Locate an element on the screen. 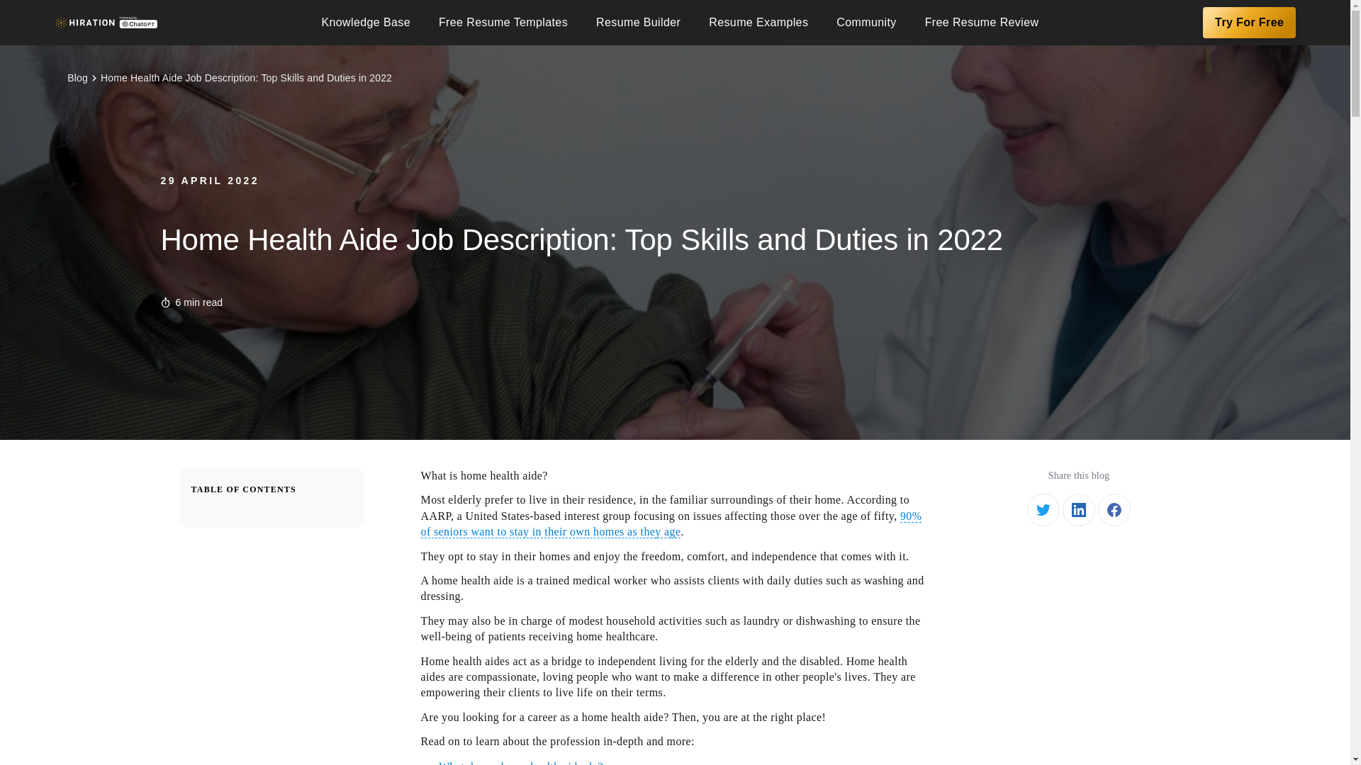 This screenshot has height=765, width=1361. Resume Builder is located at coordinates (638, 22).